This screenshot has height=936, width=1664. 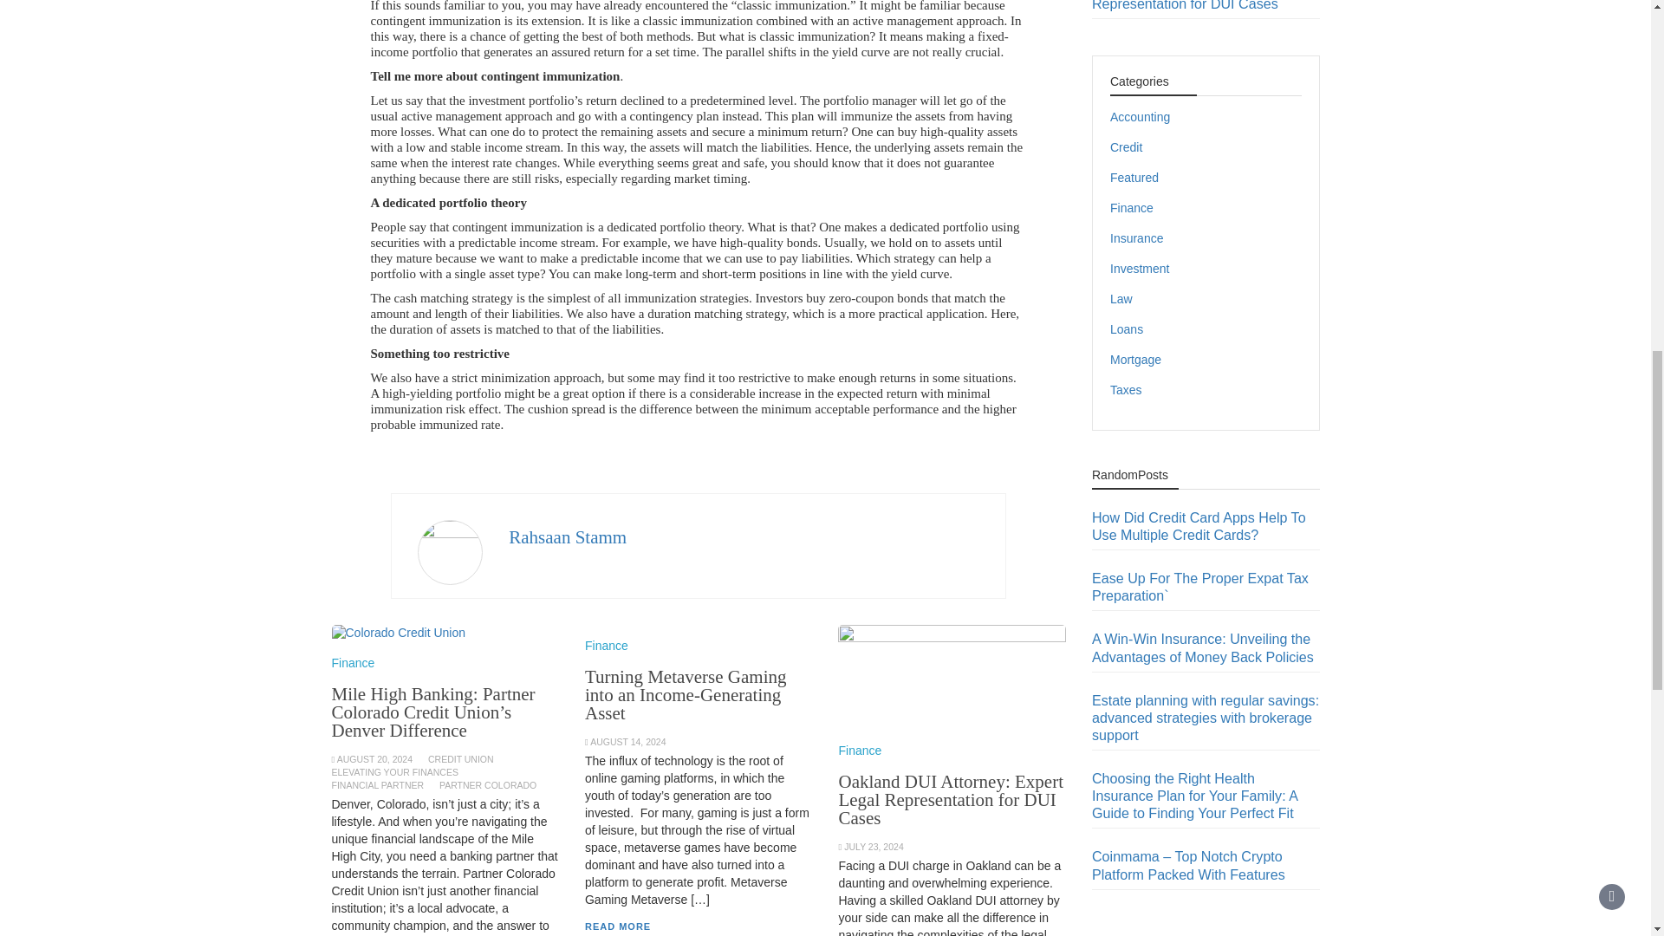 I want to click on FINANCIAL PARTNER, so click(x=378, y=784).